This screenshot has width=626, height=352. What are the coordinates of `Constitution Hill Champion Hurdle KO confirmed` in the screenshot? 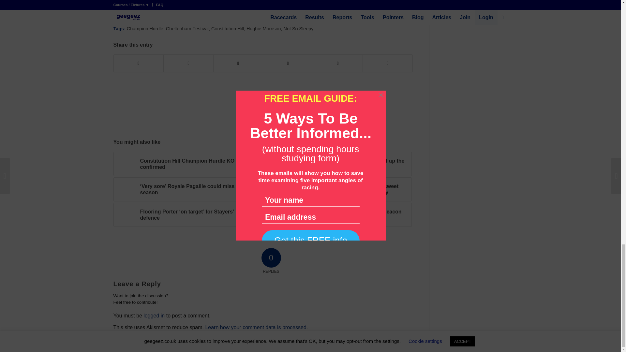 It's located at (188, 164).